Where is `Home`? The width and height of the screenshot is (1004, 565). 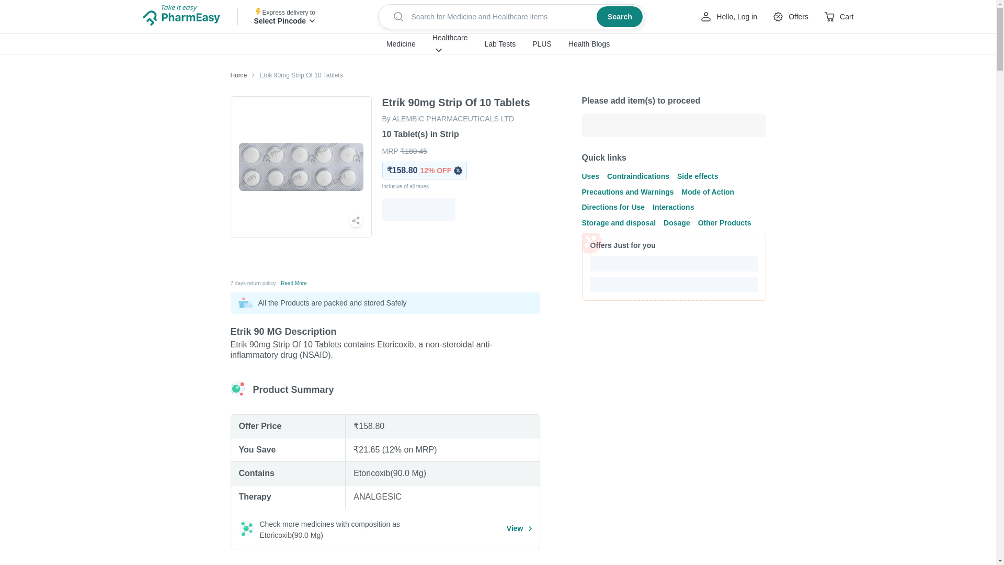
Home is located at coordinates (238, 75).